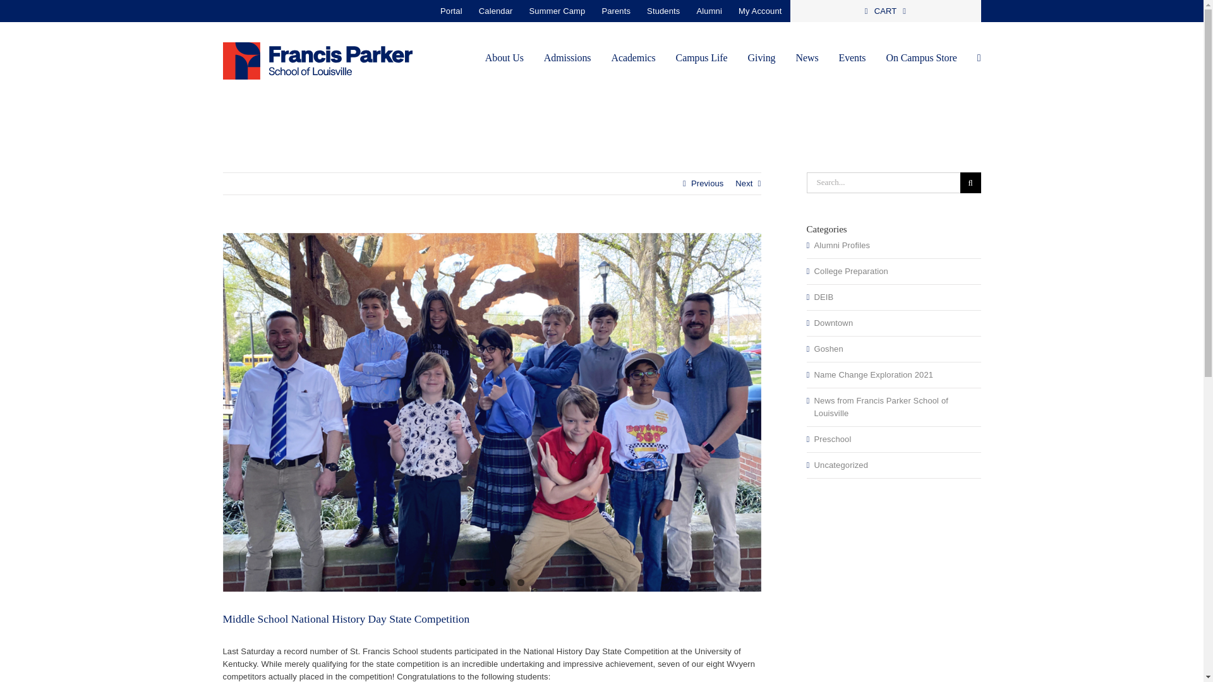 The width and height of the screenshot is (1213, 682). What do you see at coordinates (504, 57) in the screenshot?
I see `About Us` at bounding box center [504, 57].